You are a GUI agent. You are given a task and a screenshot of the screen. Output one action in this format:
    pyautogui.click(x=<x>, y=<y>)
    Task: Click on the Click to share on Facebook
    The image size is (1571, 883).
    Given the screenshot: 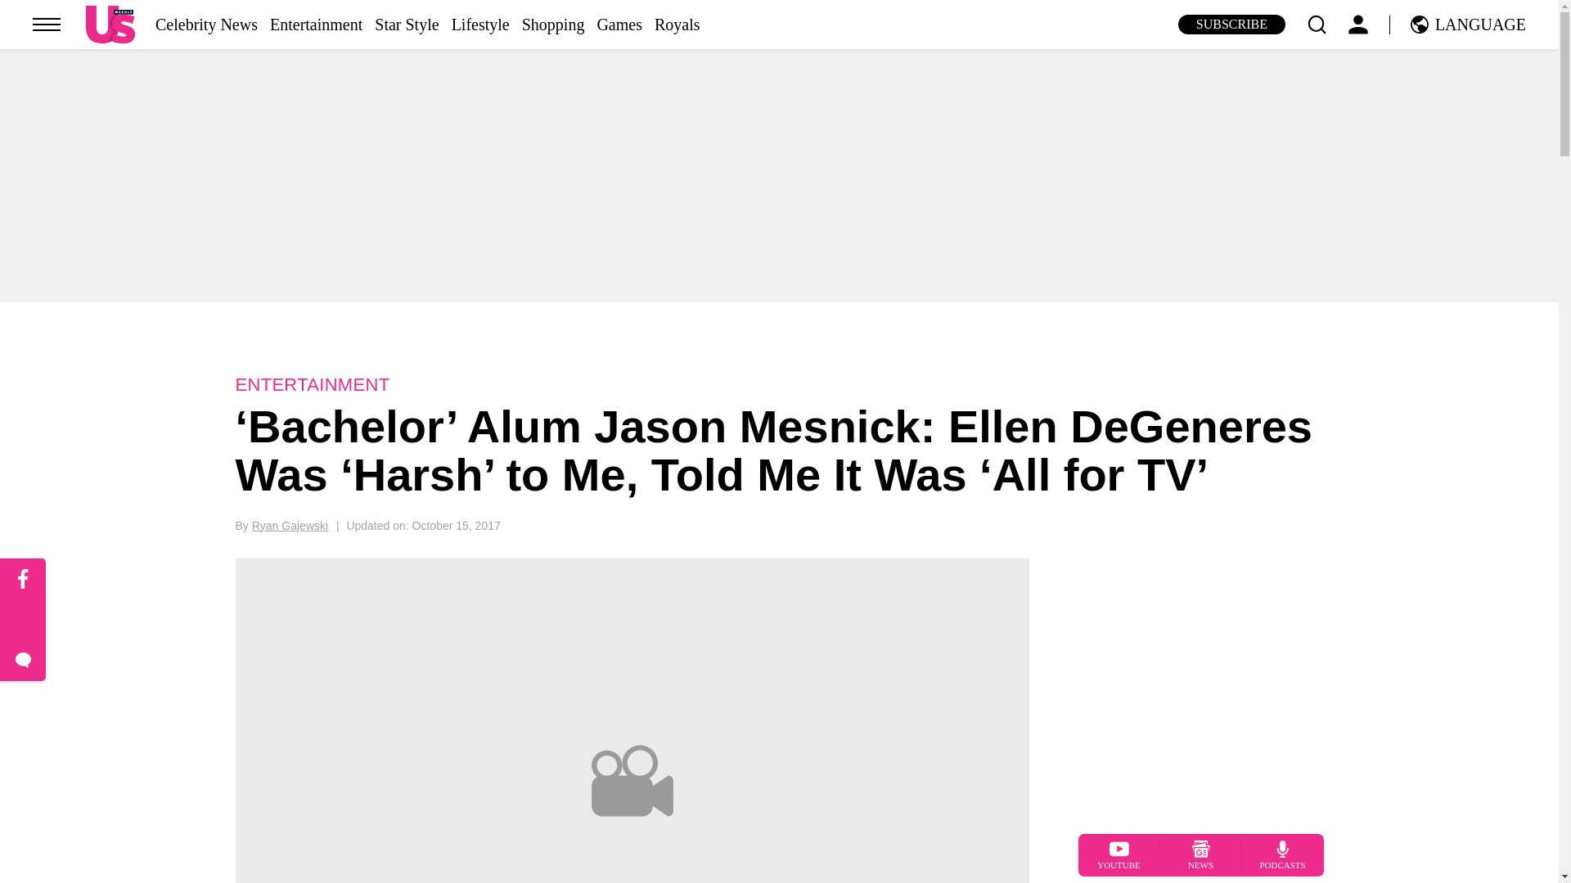 What is the action you would take?
    pyautogui.click(x=23, y=579)
    